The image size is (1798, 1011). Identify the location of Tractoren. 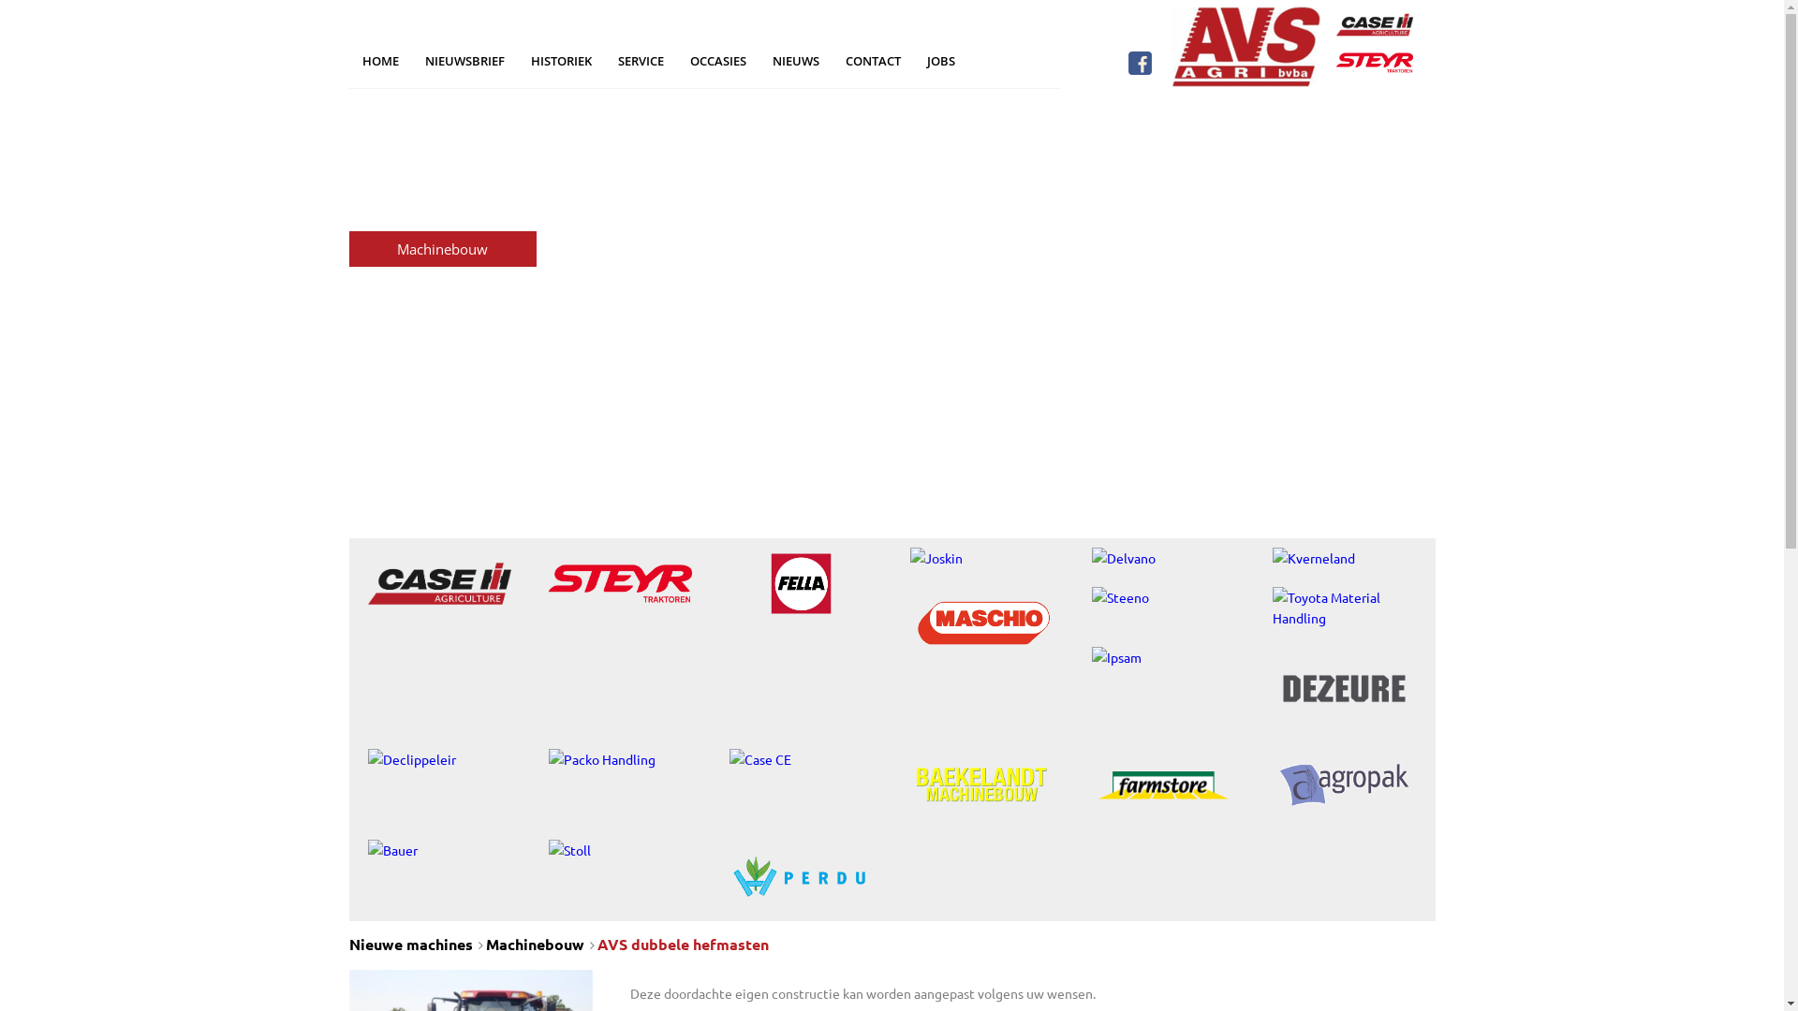
(442, 142).